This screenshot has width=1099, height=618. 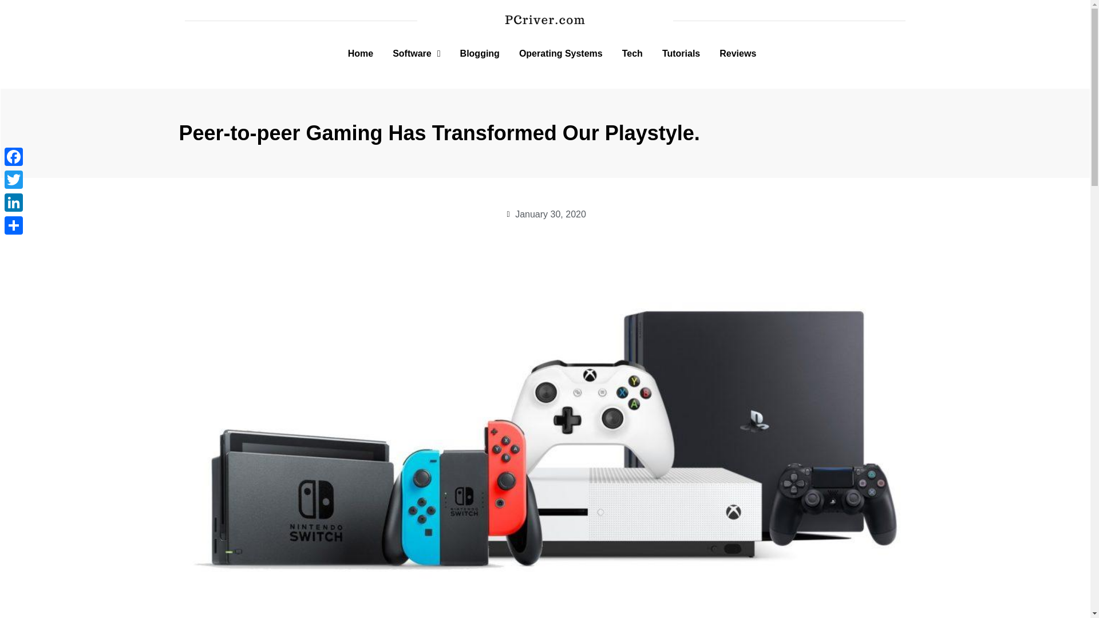 I want to click on Home, so click(x=361, y=54).